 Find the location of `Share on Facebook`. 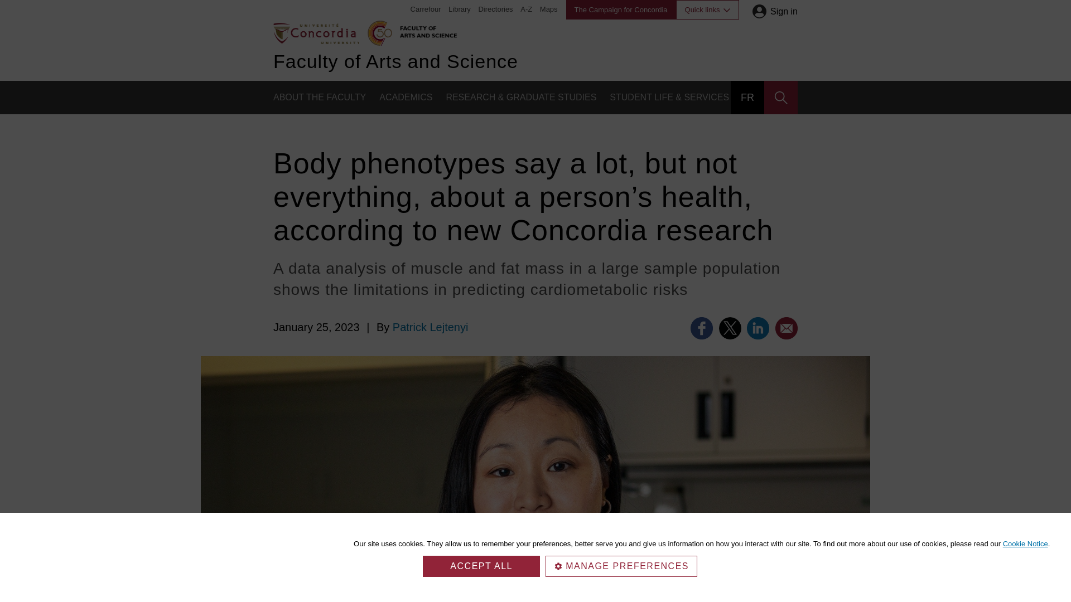

Share on Facebook is located at coordinates (702, 328).